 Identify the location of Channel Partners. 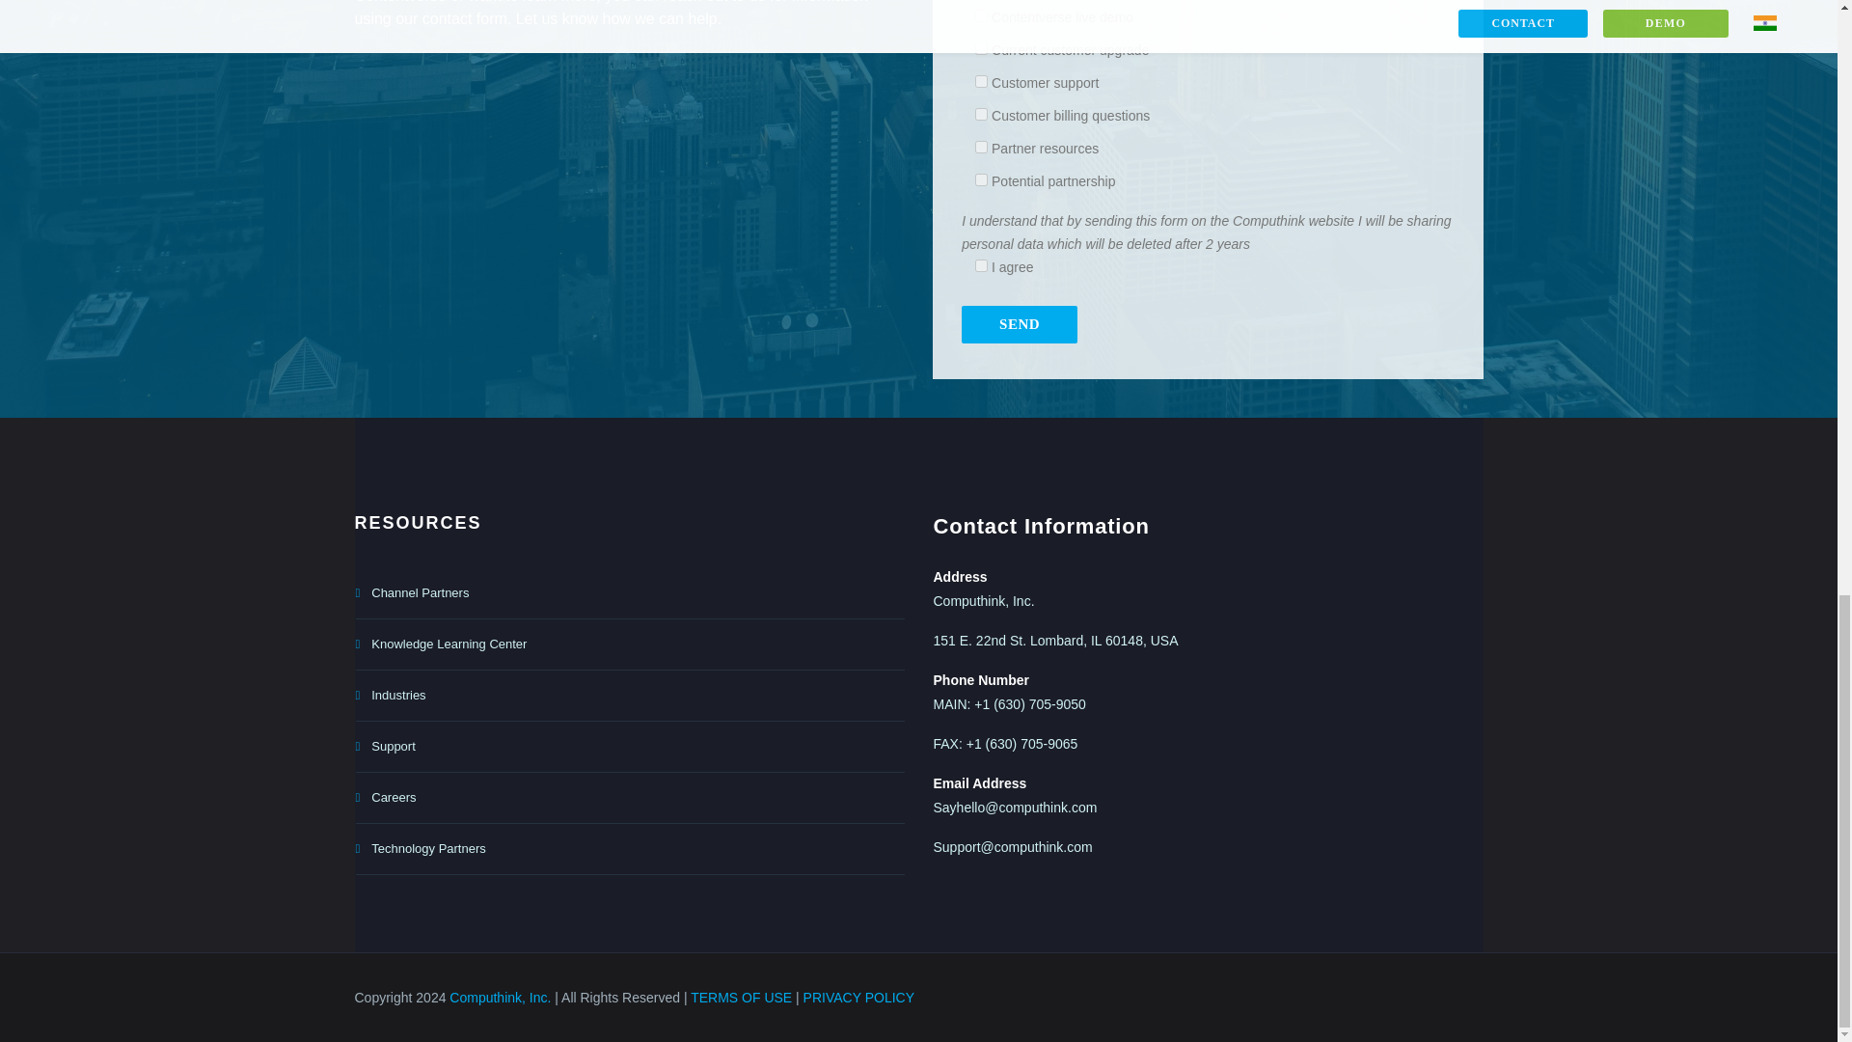
(629, 592).